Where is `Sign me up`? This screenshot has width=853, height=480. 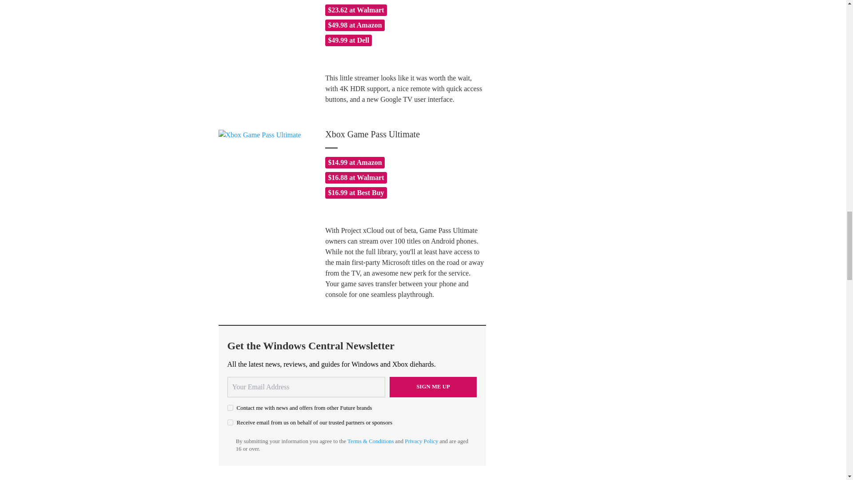 Sign me up is located at coordinates (433, 387).